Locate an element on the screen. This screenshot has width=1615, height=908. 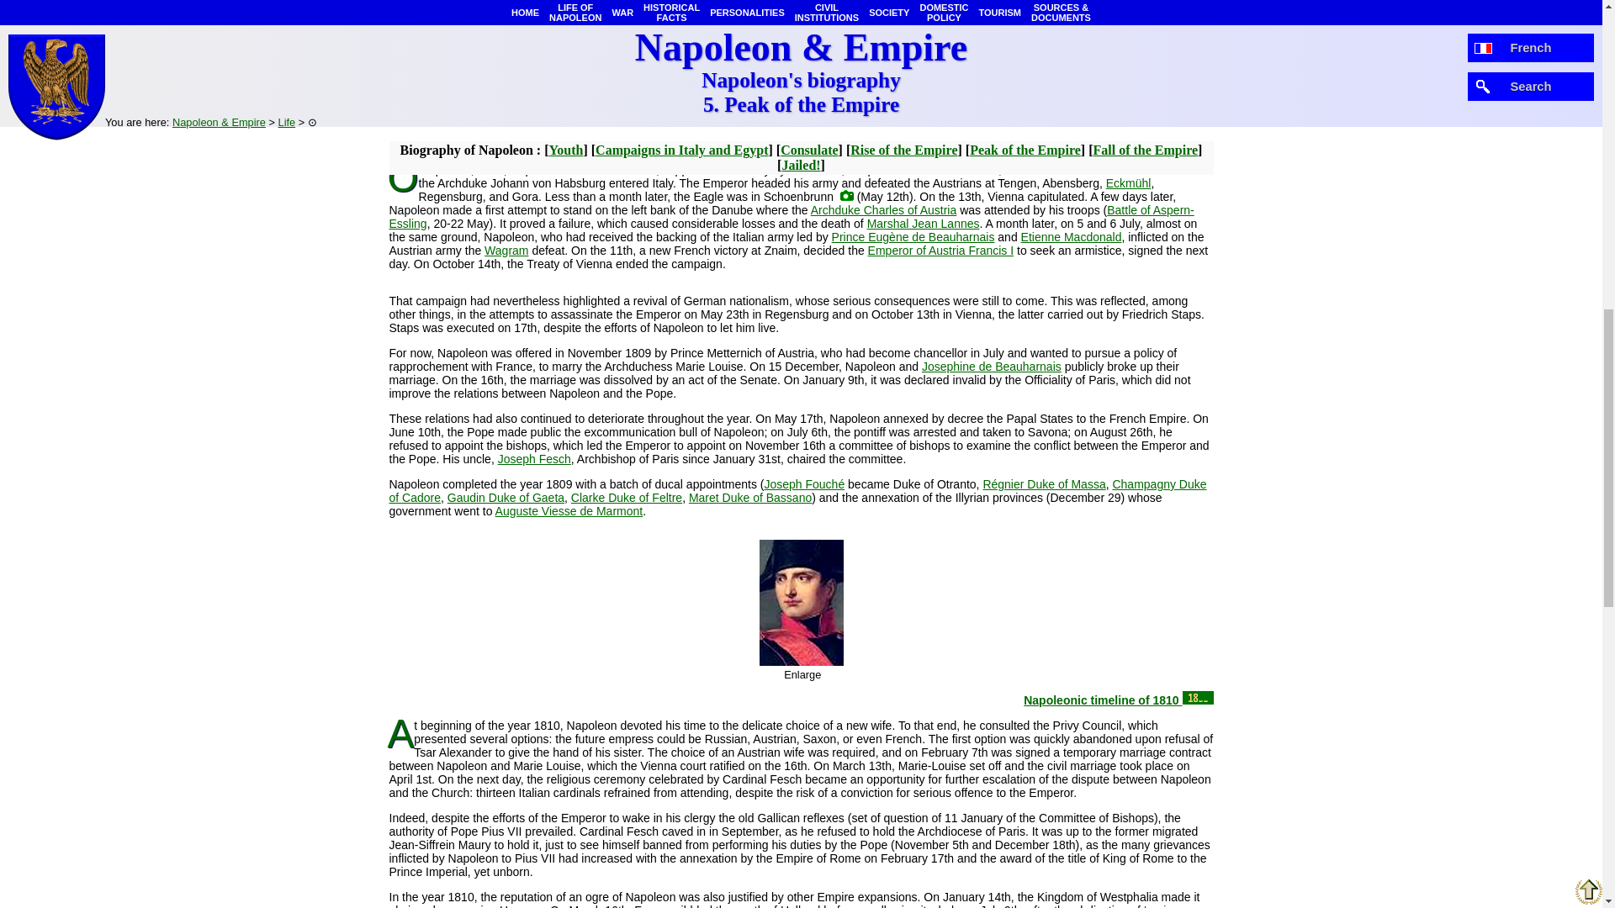
Gaudin Duke of Gaeta is located at coordinates (505, 498).